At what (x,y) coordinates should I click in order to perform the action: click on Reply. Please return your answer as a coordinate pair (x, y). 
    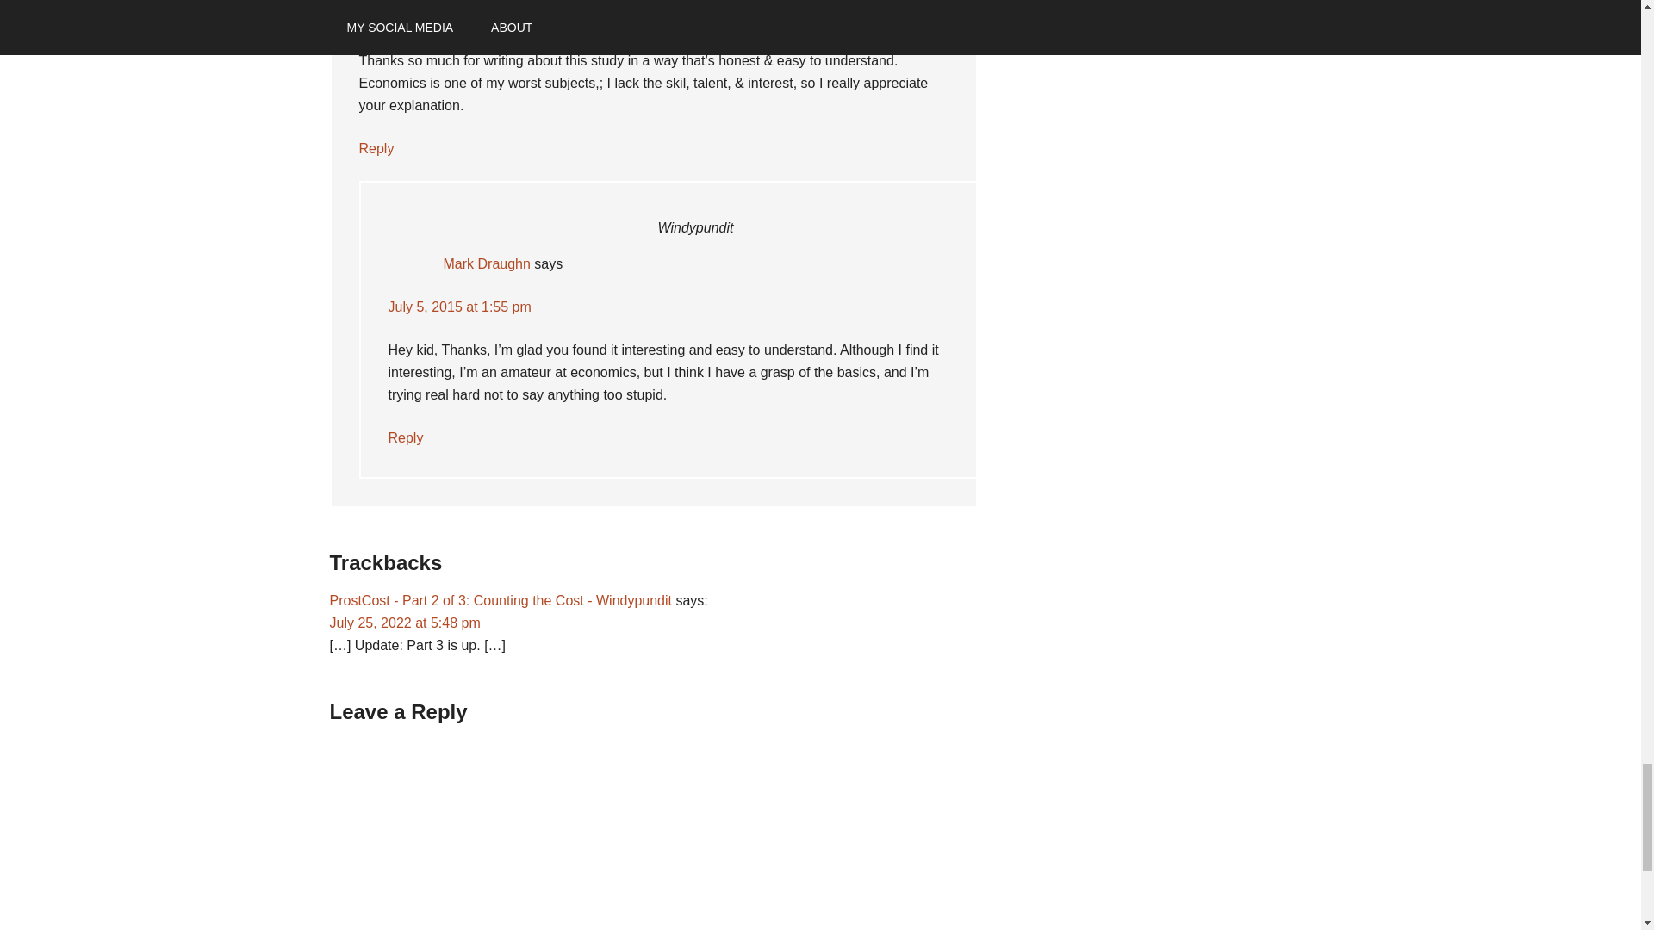
    Looking at the image, I should click on (376, 148).